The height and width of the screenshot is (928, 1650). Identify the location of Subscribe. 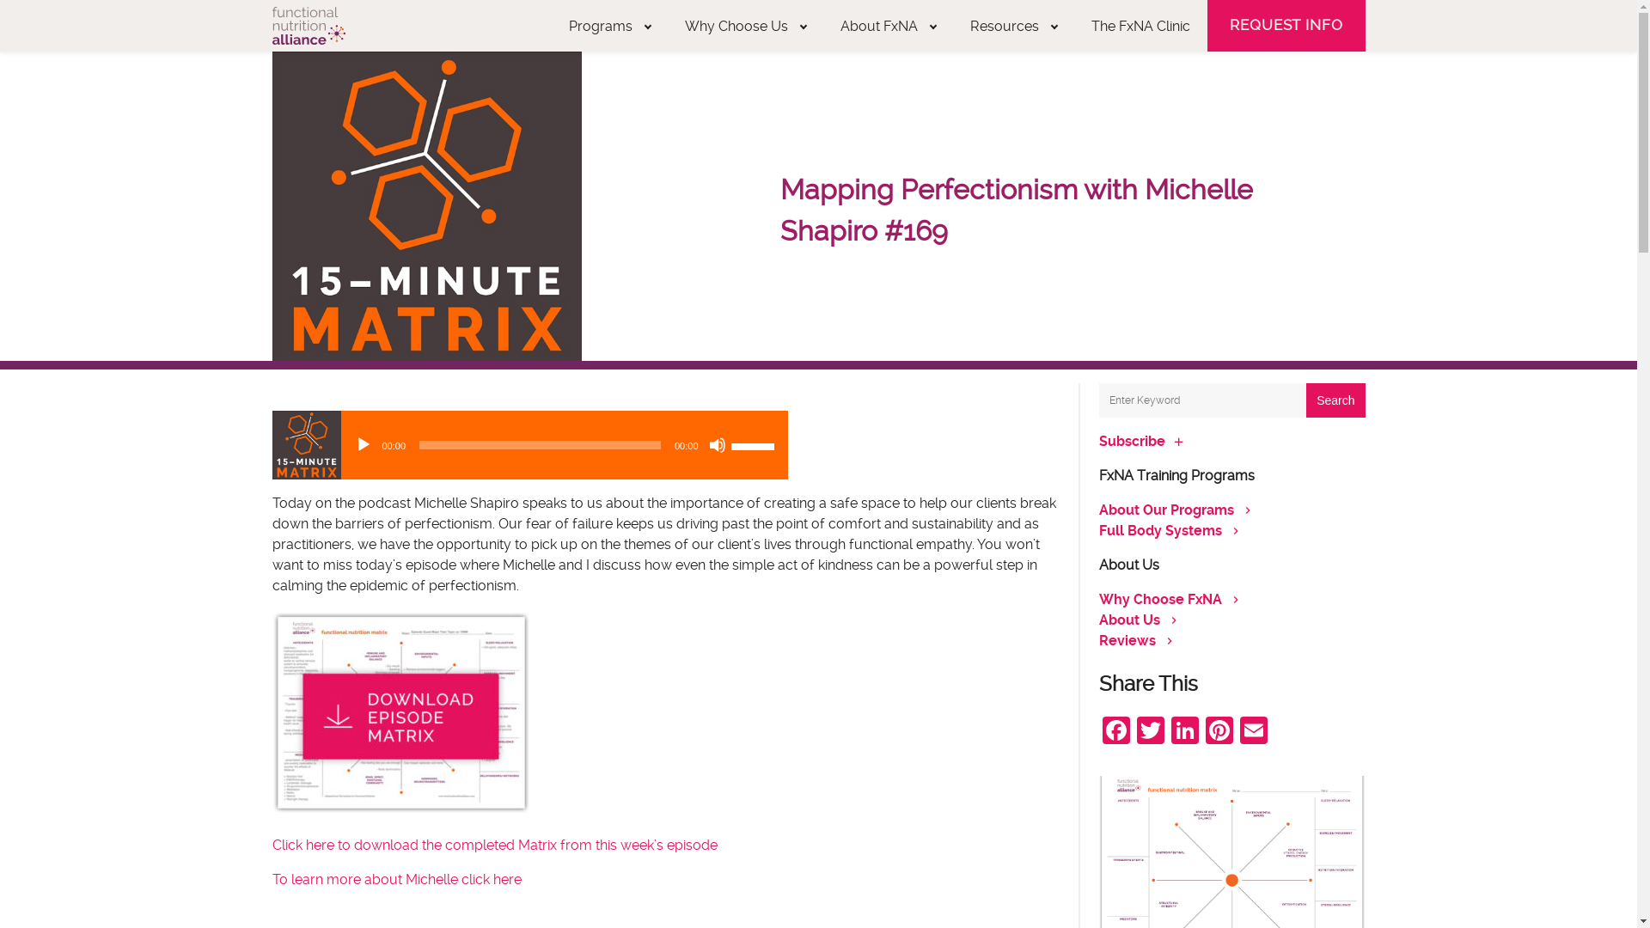
(1131, 442).